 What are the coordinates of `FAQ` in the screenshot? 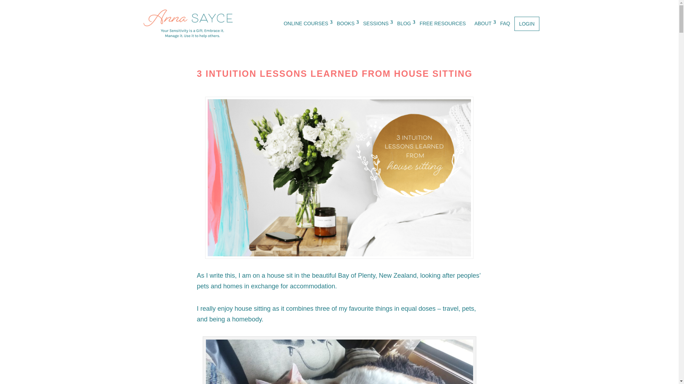 It's located at (505, 24).